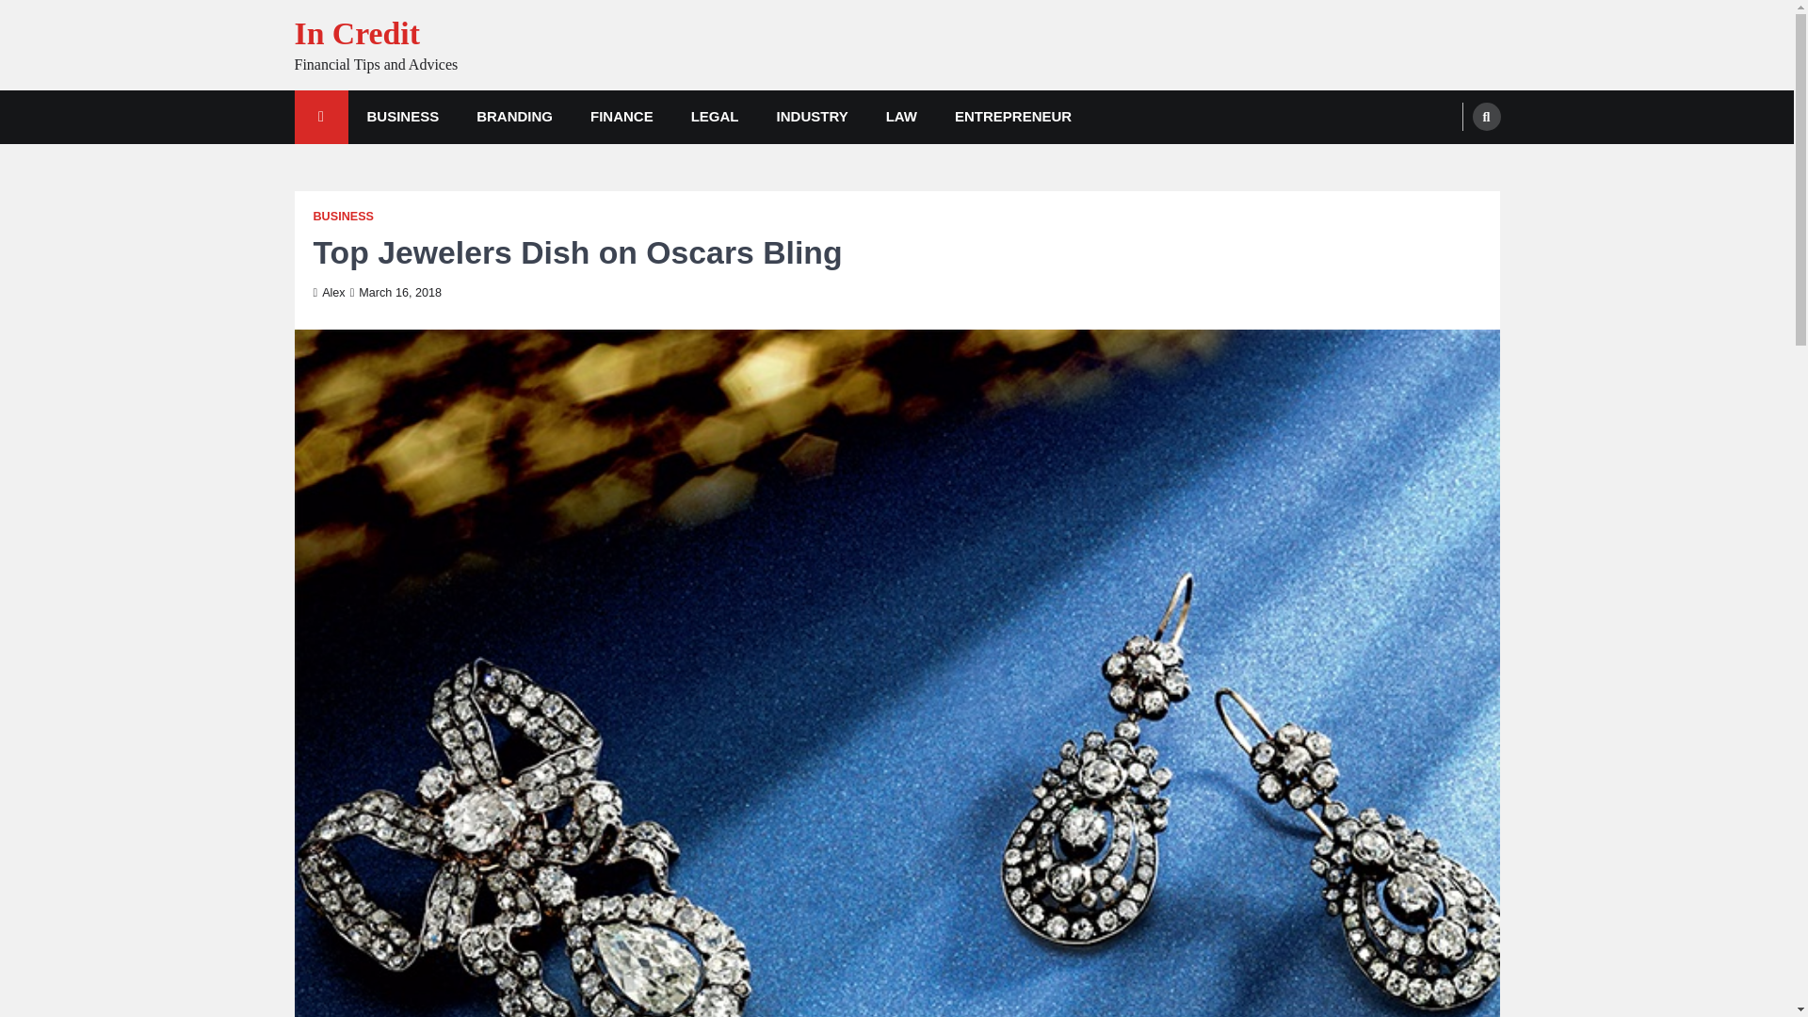 This screenshot has height=1017, width=1808. Describe the element at coordinates (902, 117) in the screenshot. I see `LAW` at that location.